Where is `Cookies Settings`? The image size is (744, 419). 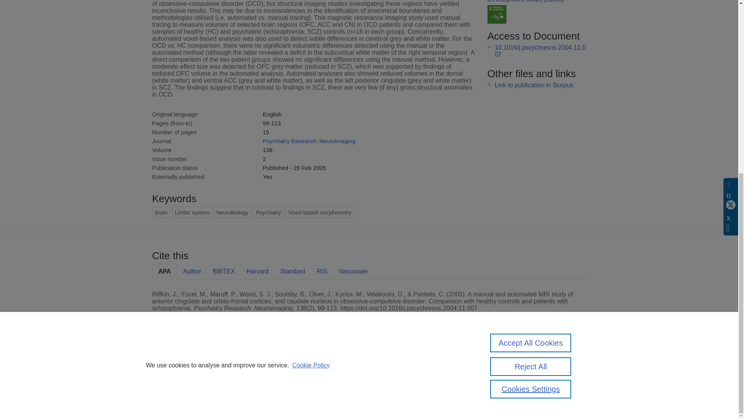
Cookies Settings is located at coordinates (170, 400).